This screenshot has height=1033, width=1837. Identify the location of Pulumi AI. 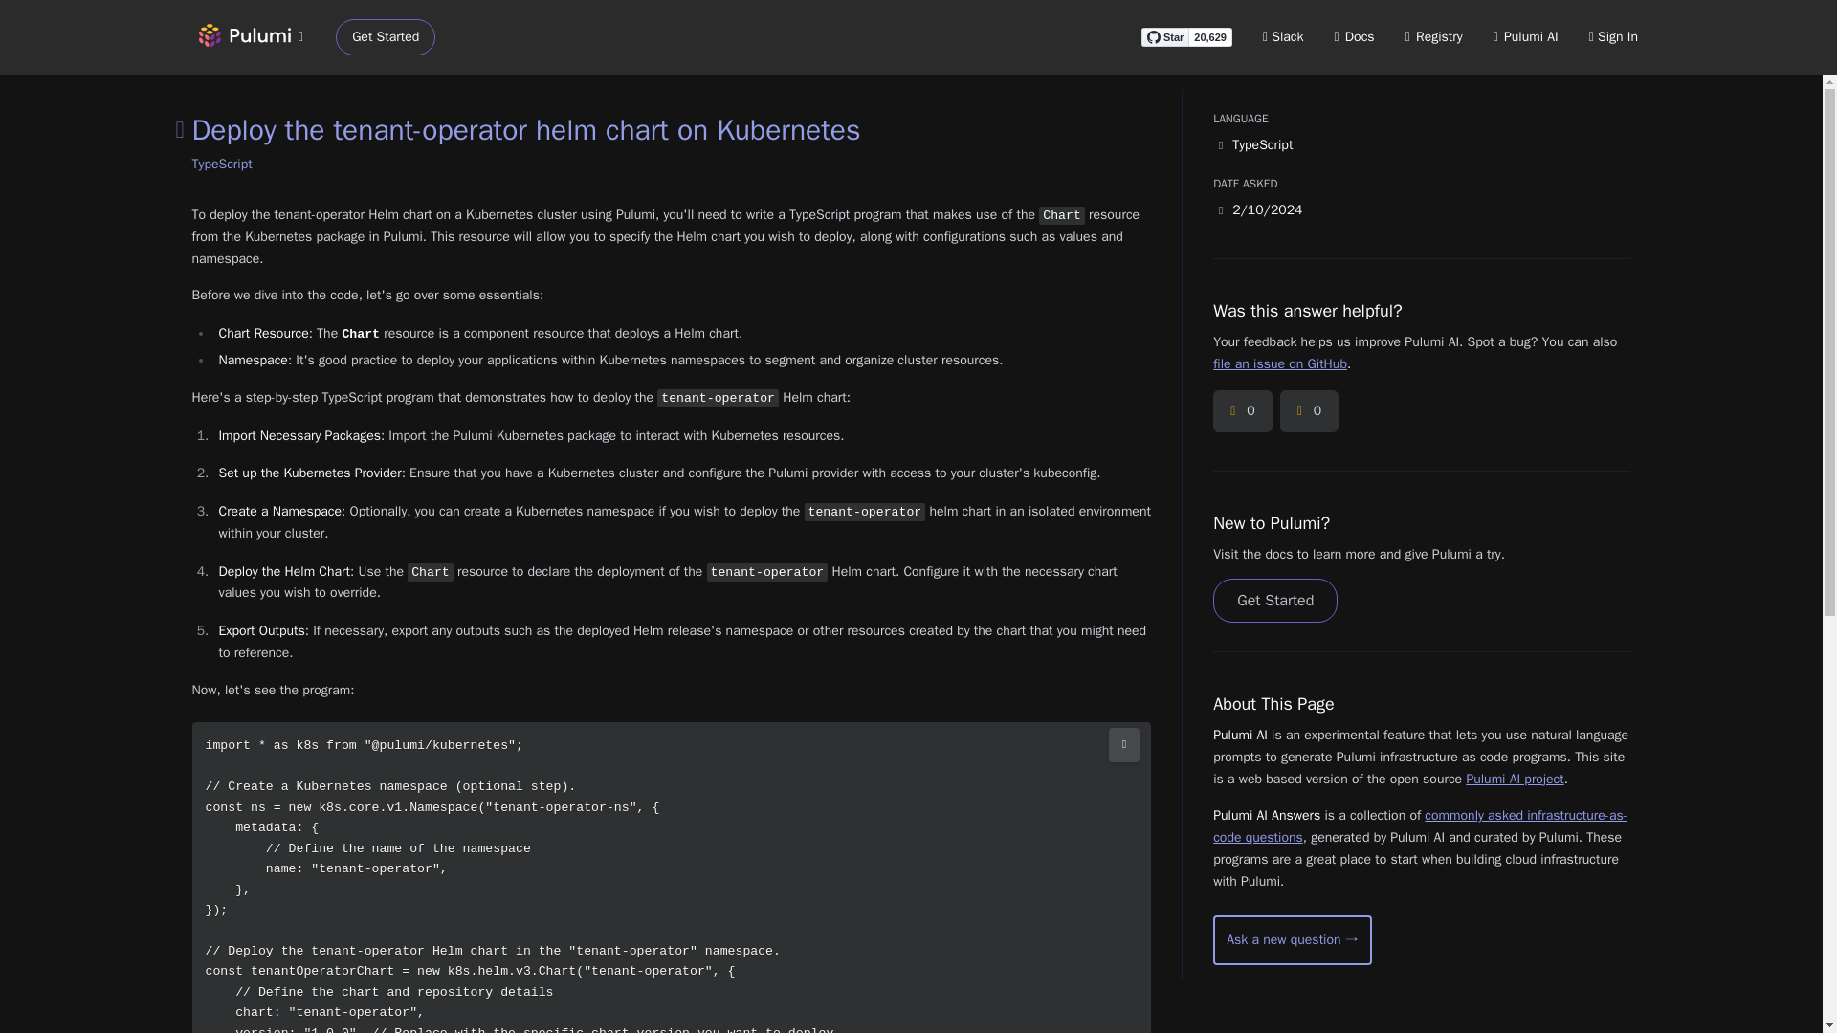
(1525, 36).